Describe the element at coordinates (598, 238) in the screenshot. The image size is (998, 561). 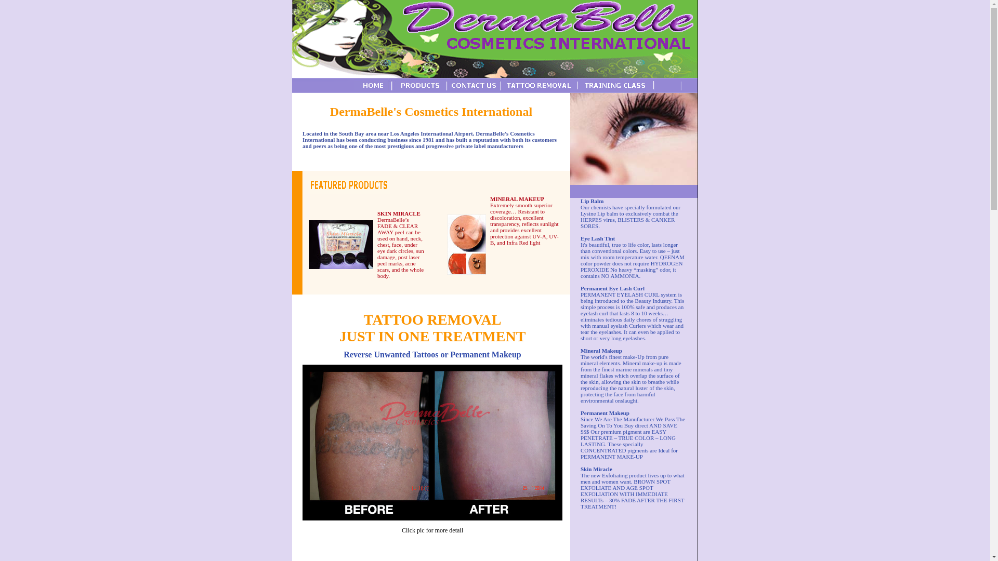
I see `Eye Lash Tint` at that location.